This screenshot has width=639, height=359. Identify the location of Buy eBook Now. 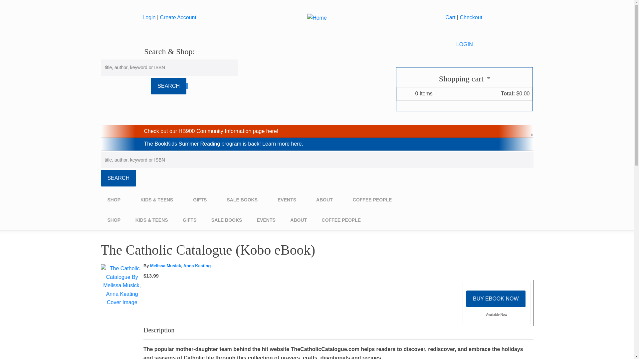
(496, 299).